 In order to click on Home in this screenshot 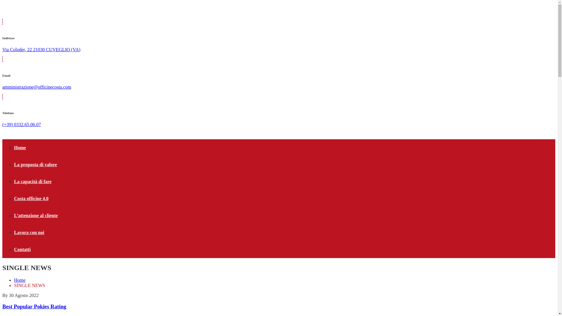, I will do `click(20, 280)`.